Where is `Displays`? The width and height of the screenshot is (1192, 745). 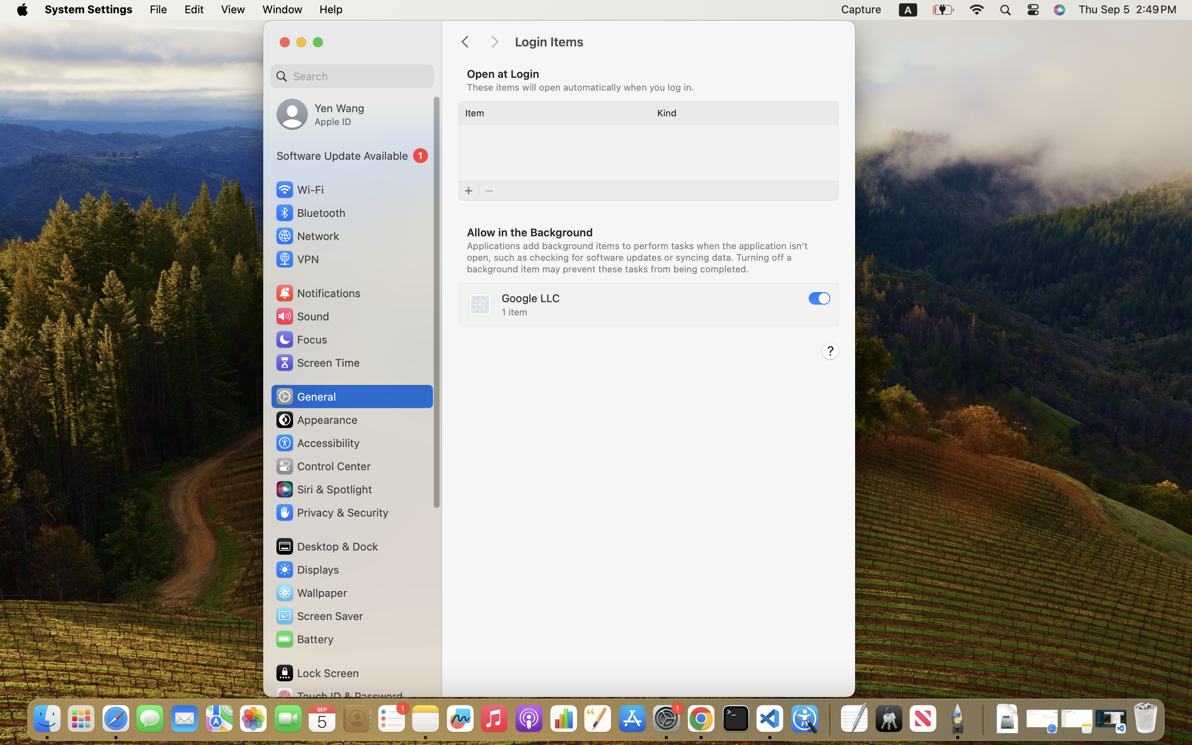
Displays is located at coordinates (307, 570).